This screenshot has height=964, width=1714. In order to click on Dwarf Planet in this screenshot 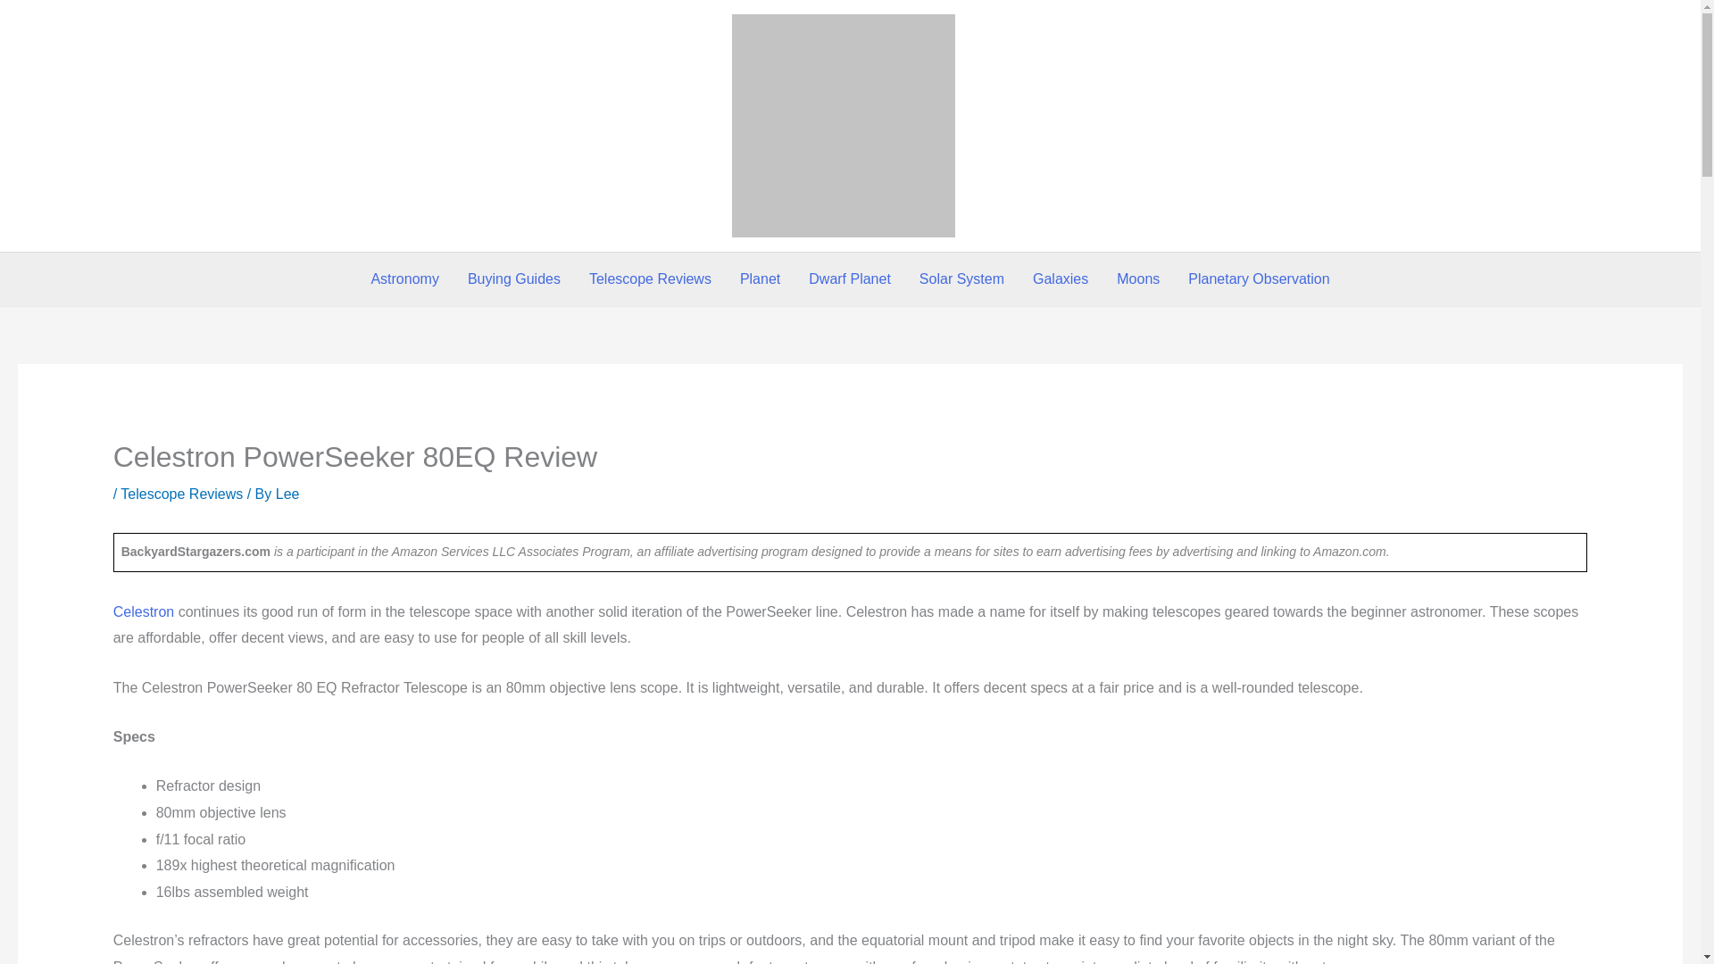, I will do `click(850, 278)`.